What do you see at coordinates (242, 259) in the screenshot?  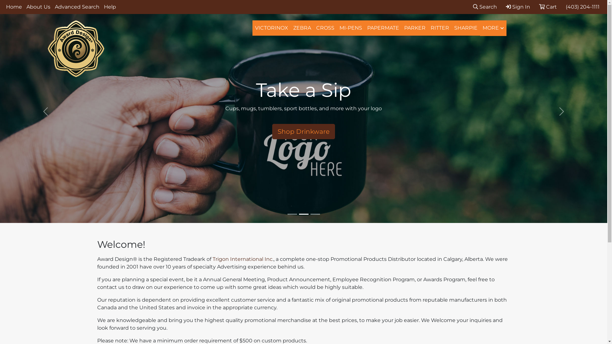 I see `Trigon International Inc` at bounding box center [242, 259].